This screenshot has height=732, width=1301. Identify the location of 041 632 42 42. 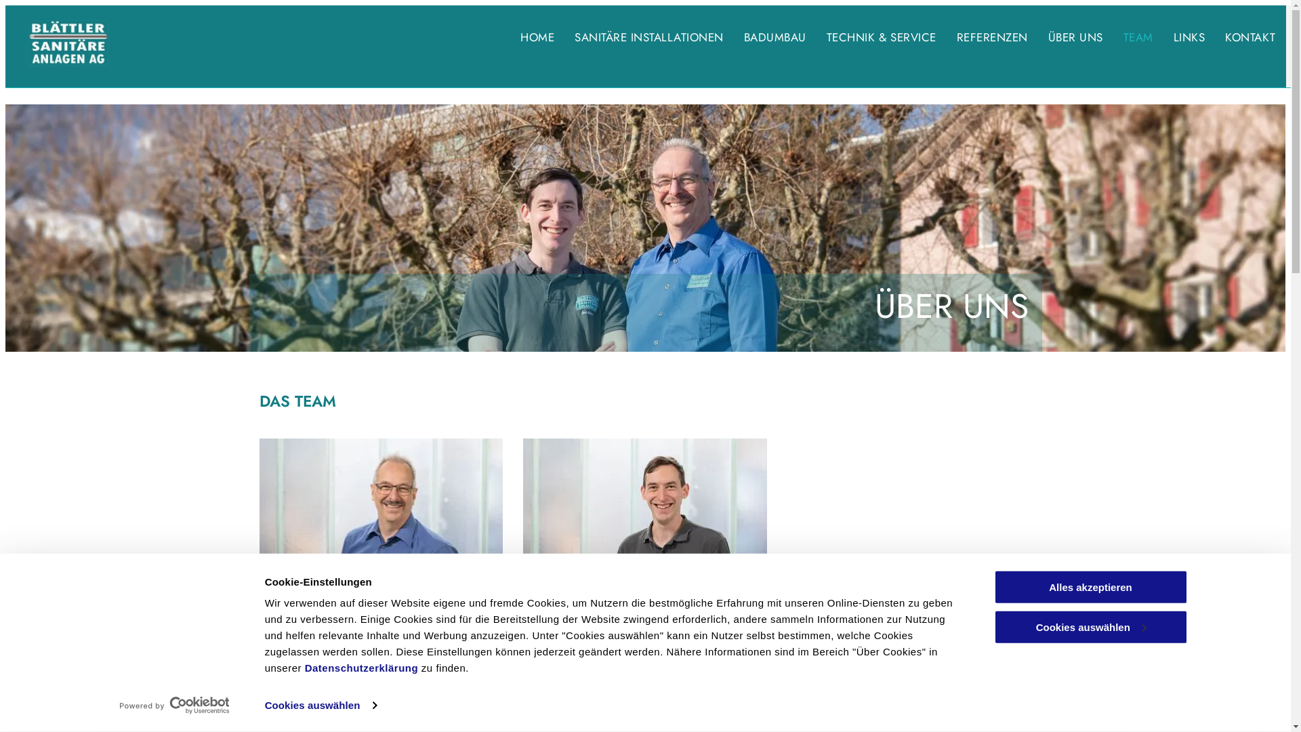
(461, 723).